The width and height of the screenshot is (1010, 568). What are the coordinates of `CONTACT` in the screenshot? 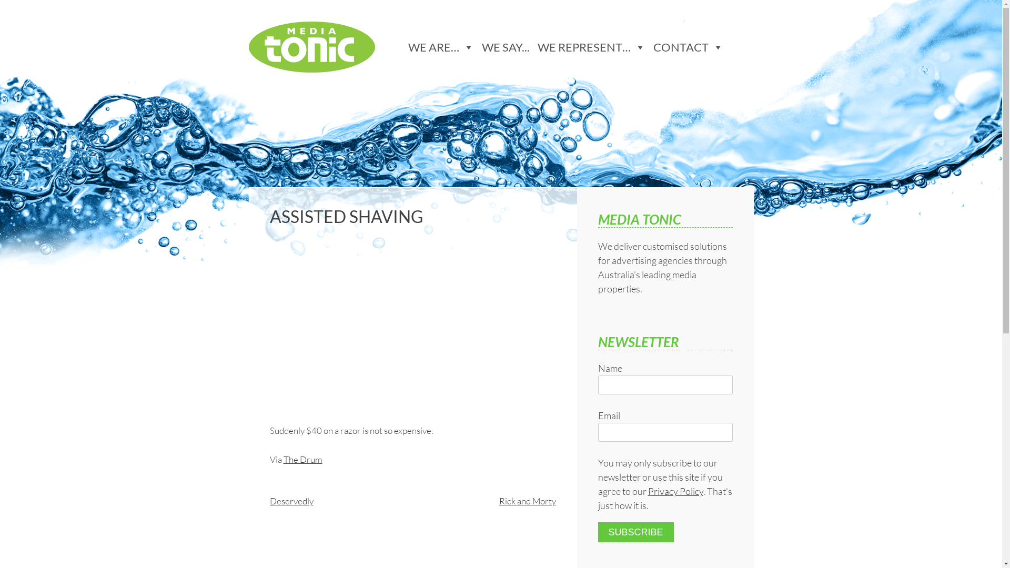 It's located at (692, 47).